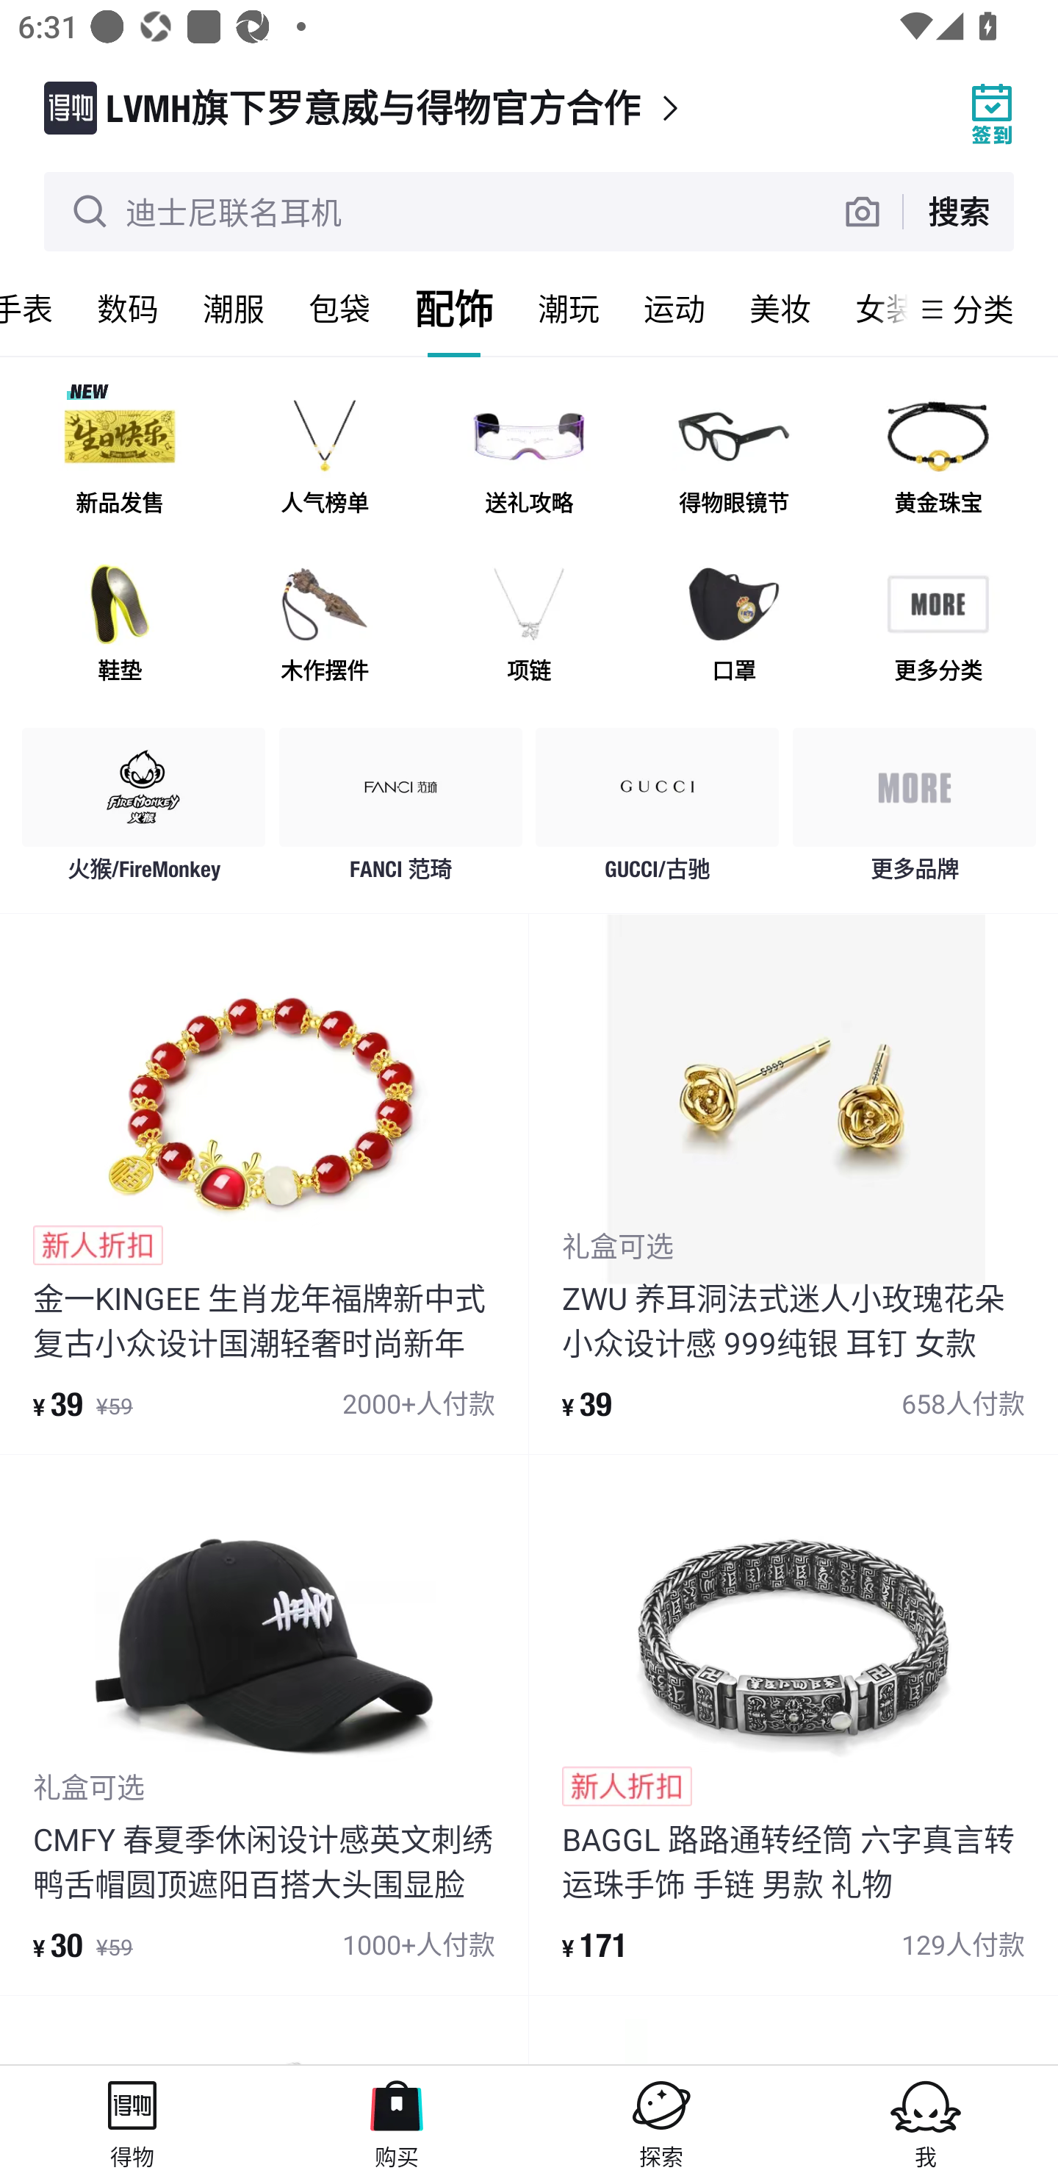 The height and width of the screenshot is (2176, 1058). Describe the element at coordinates (120, 625) in the screenshot. I see `鞋垫` at that location.